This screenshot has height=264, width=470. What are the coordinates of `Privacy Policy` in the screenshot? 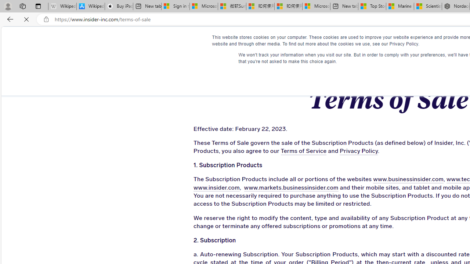 It's located at (308, 151).